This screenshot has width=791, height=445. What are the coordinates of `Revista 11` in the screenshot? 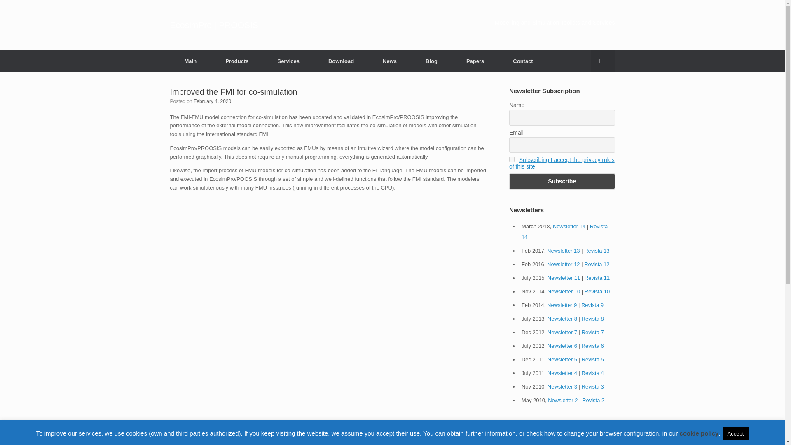 It's located at (597, 278).